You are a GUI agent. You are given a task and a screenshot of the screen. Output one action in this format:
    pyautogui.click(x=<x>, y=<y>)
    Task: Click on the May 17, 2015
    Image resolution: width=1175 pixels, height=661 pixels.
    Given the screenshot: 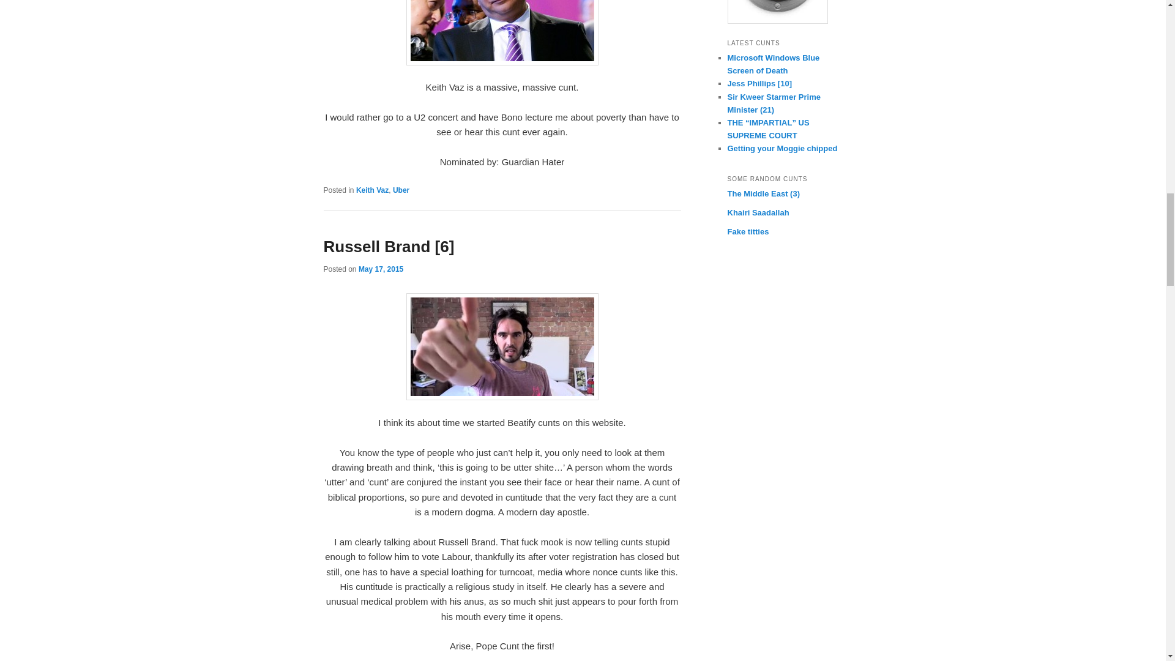 What is the action you would take?
    pyautogui.click(x=381, y=269)
    